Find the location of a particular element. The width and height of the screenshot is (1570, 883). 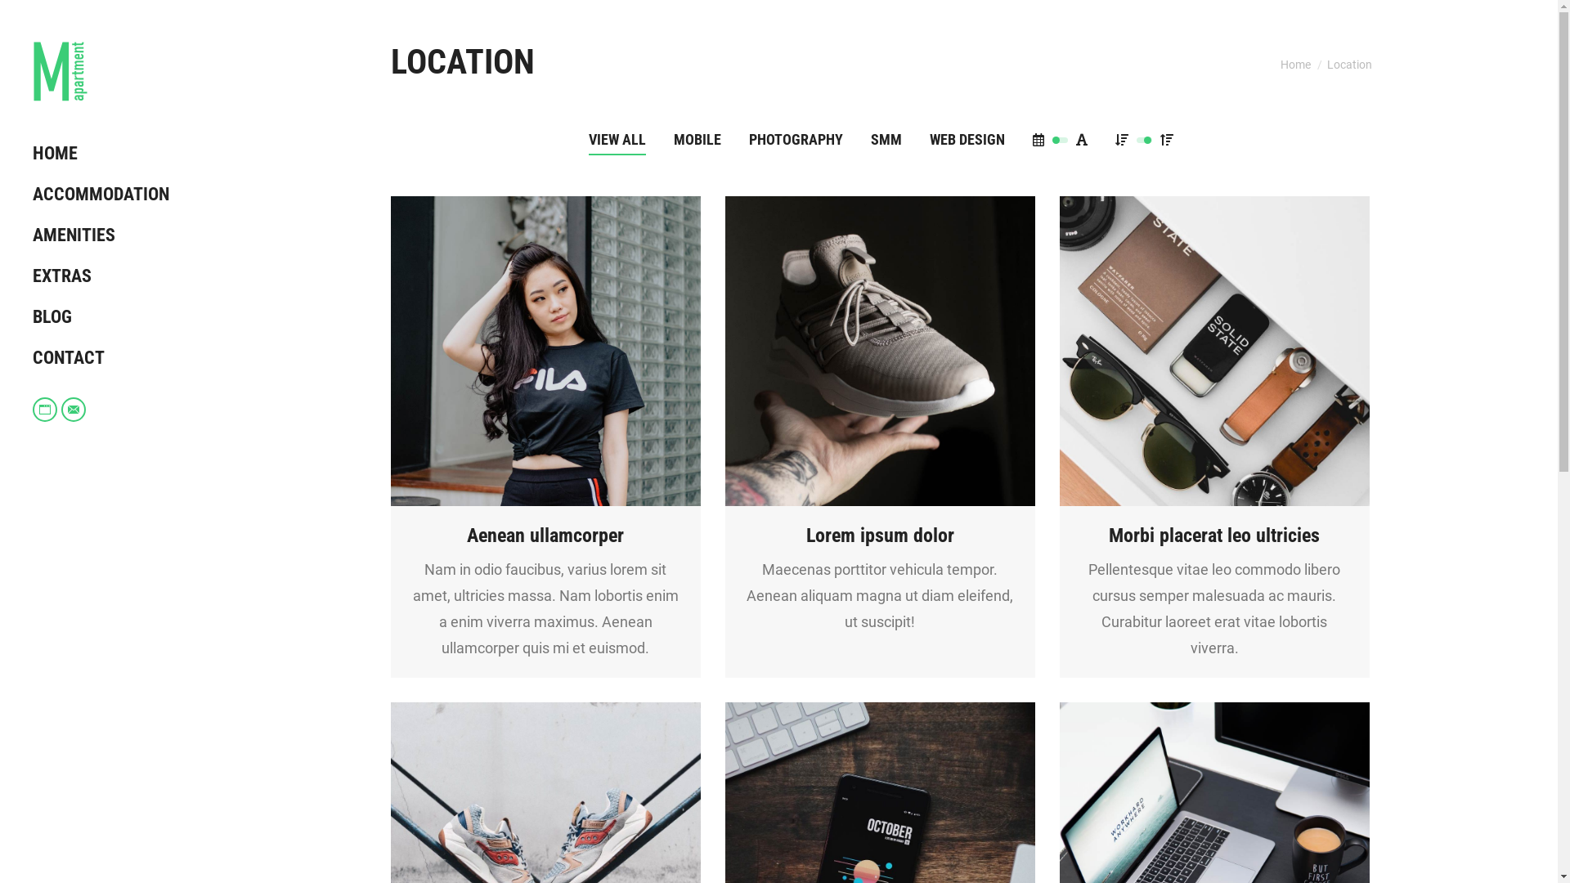

WEB DESIGN is located at coordinates (967, 140).